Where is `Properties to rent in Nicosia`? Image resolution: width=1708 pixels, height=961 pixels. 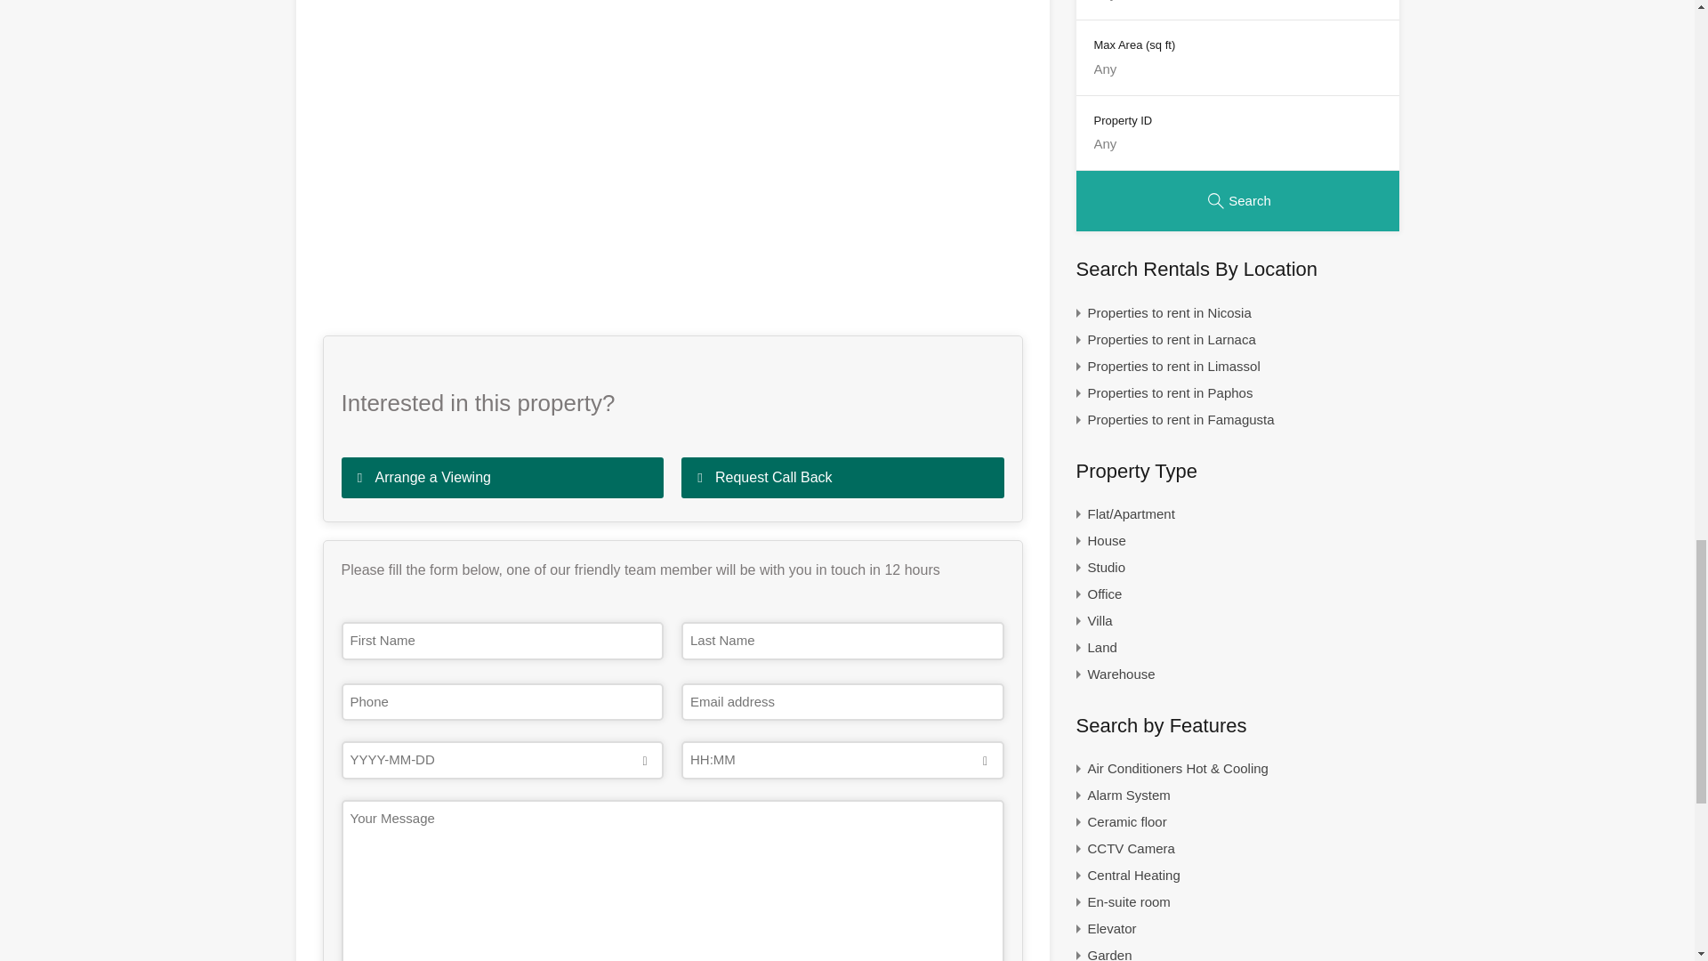
Properties to rent in Nicosia is located at coordinates (1168, 313).